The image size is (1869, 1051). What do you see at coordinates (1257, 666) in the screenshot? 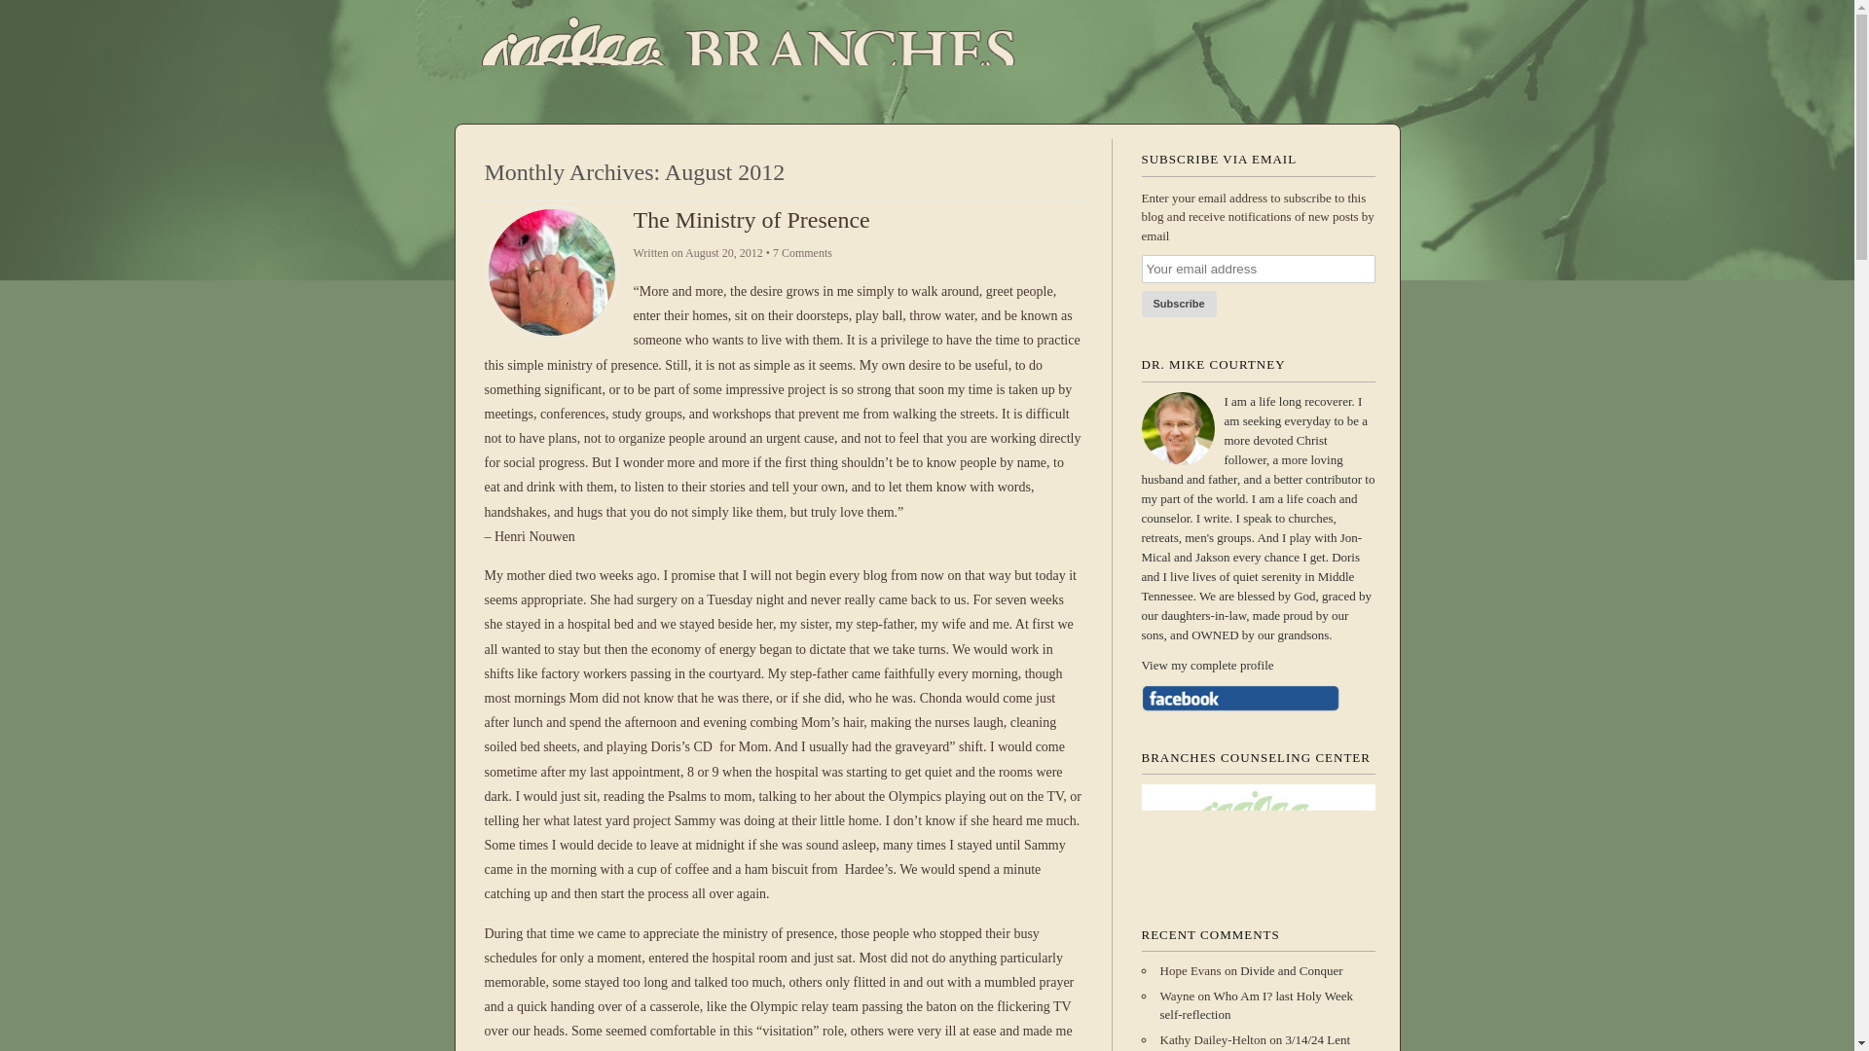
I see `View my complete profile` at bounding box center [1257, 666].